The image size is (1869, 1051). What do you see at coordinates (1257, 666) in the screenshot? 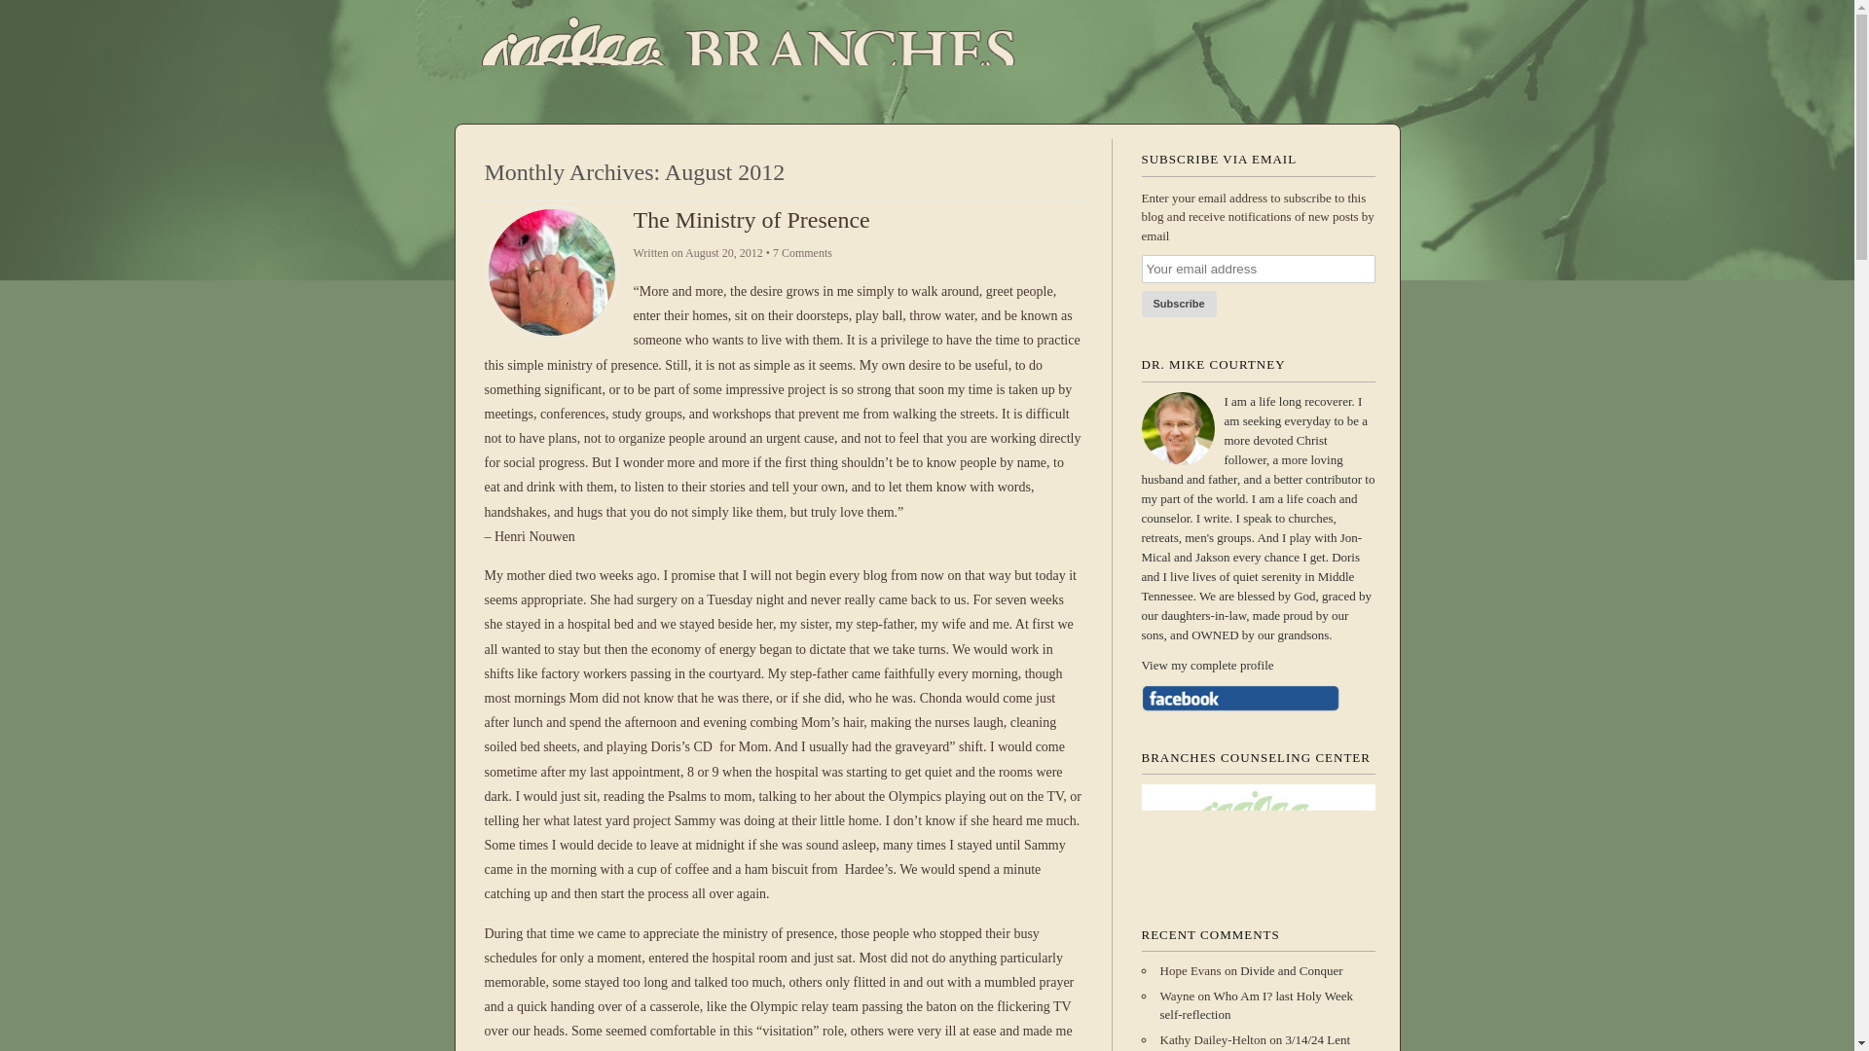
I see `View my complete profile` at bounding box center [1257, 666].